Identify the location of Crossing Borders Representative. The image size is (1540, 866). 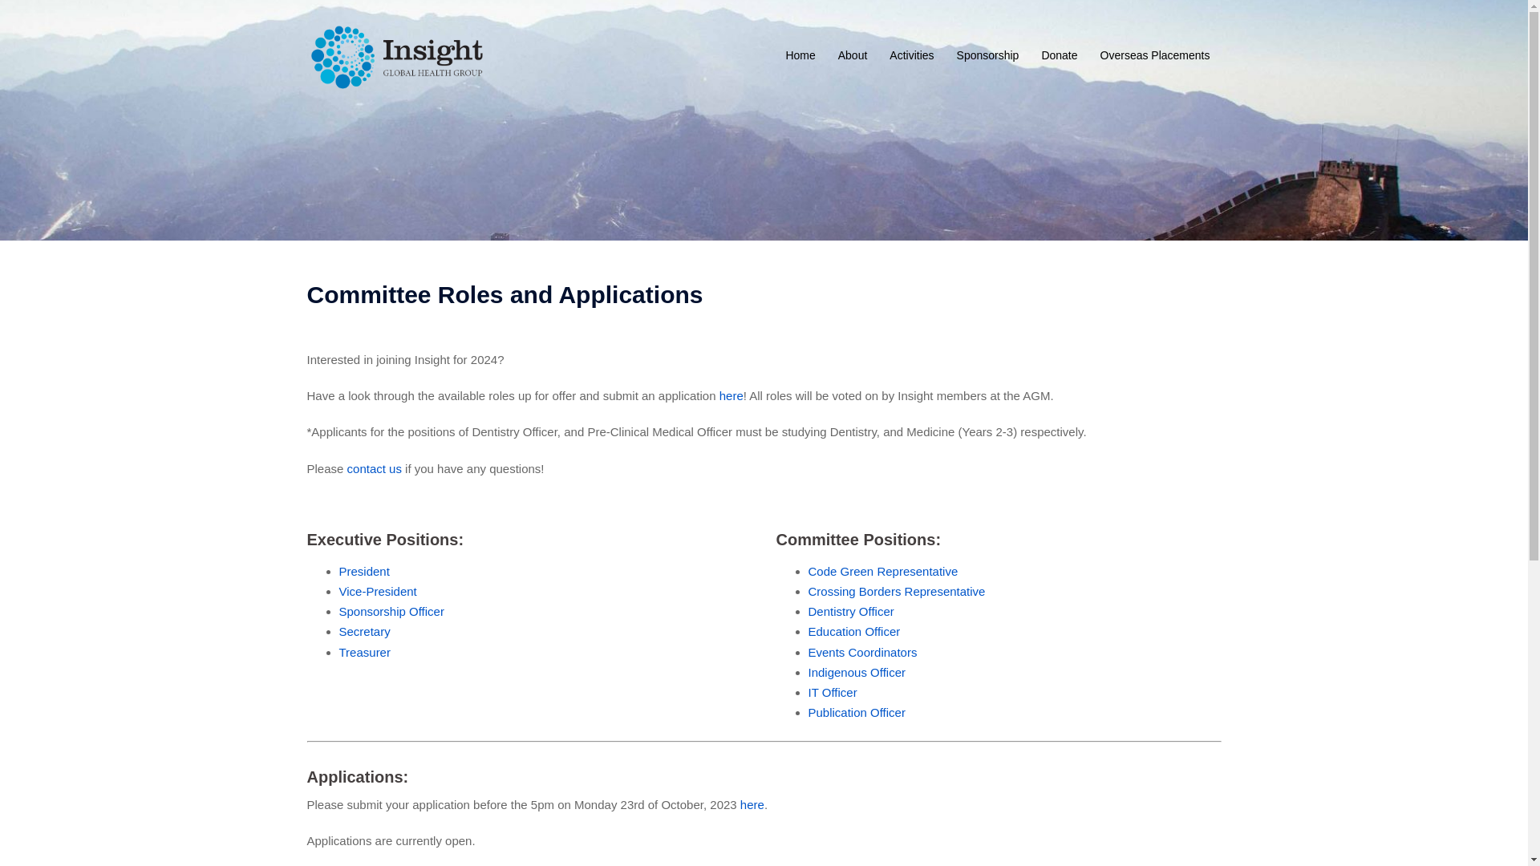
(897, 592).